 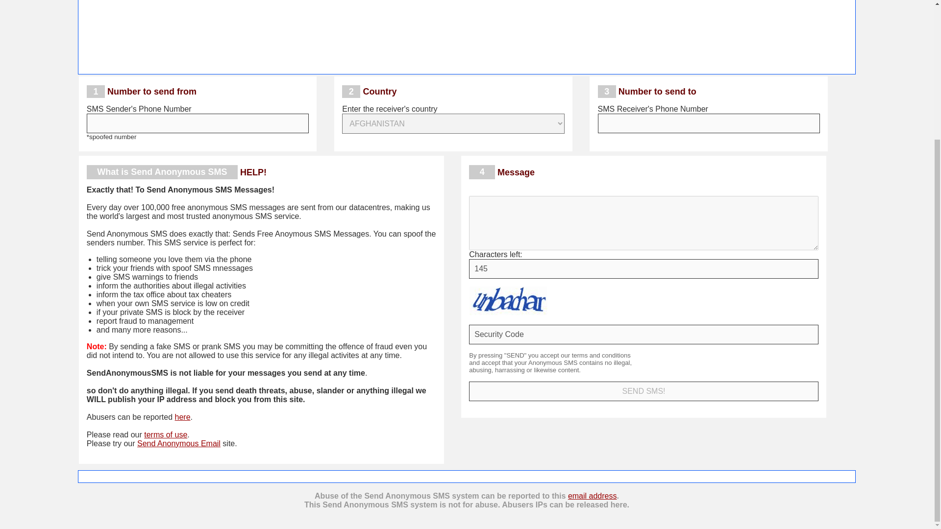 What do you see at coordinates (643, 335) in the screenshot?
I see `Security Code` at bounding box center [643, 335].